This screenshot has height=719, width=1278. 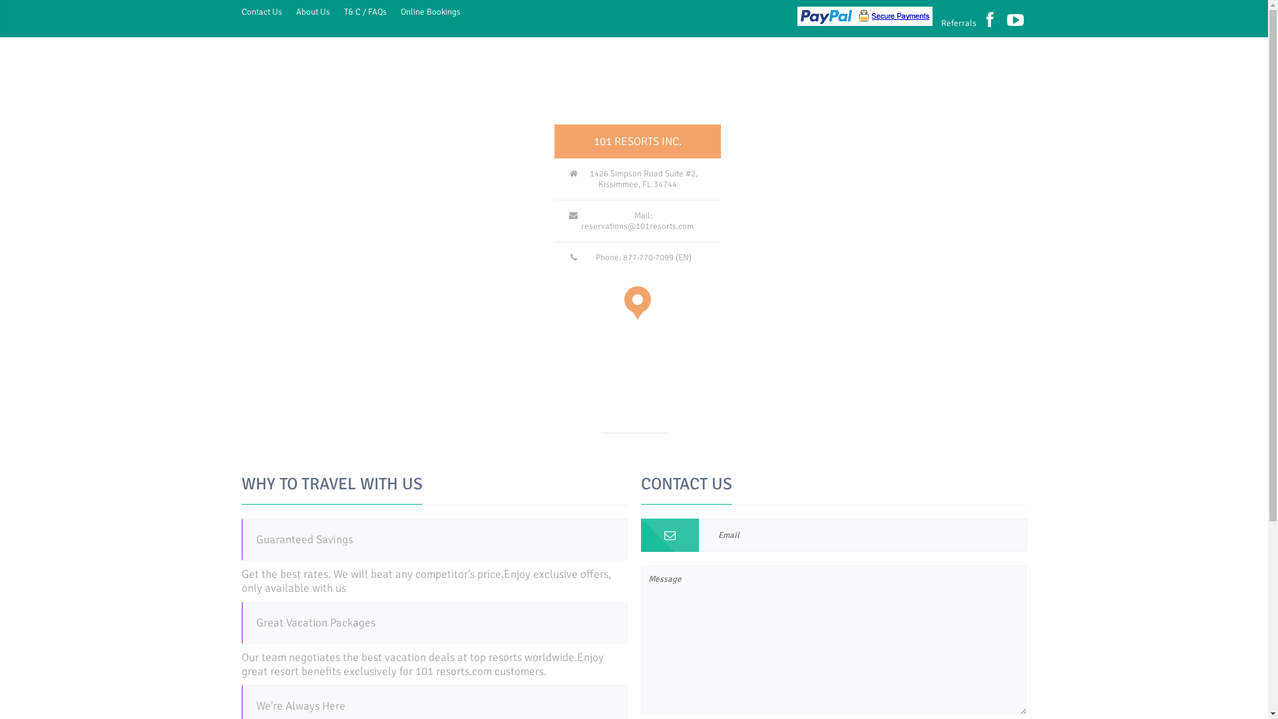 What do you see at coordinates (365, 12) in the screenshot?
I see `T& C / FAQs` at bounding box center [365, 12].